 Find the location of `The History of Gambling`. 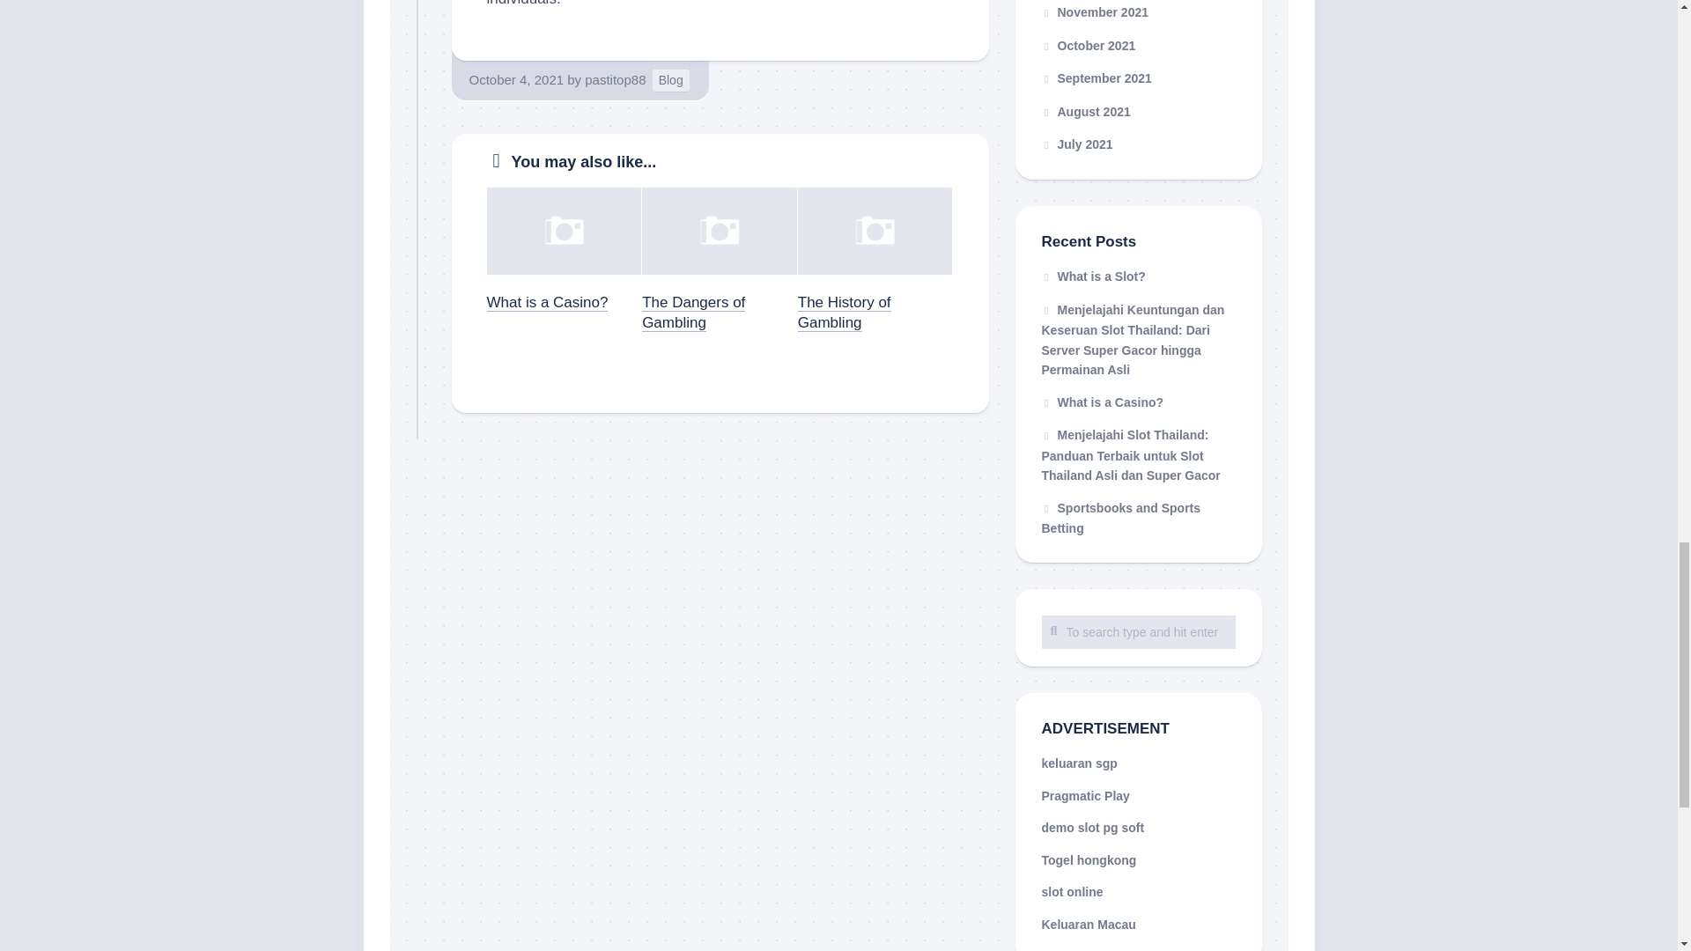

The History of Gambling is located at coordinates (844, 312).